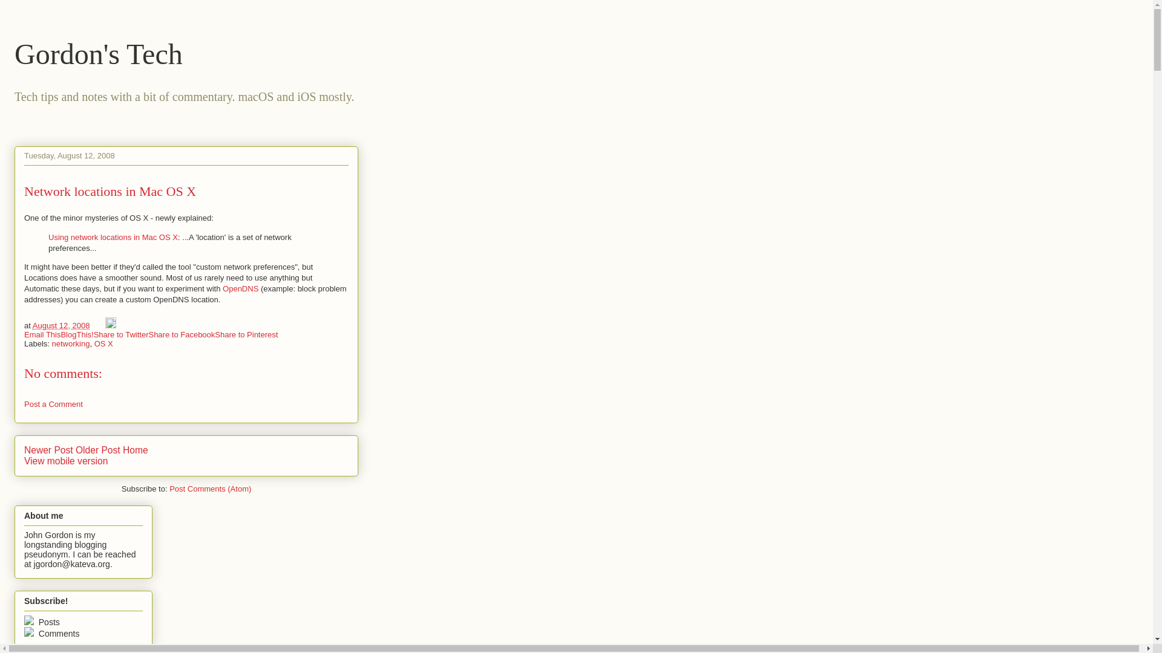 Image resolution: width=1162 pixels, height=653 pixels. Describe the element at coordinates (48, 450) in the screenshot. I see `Newer Post` at that location.